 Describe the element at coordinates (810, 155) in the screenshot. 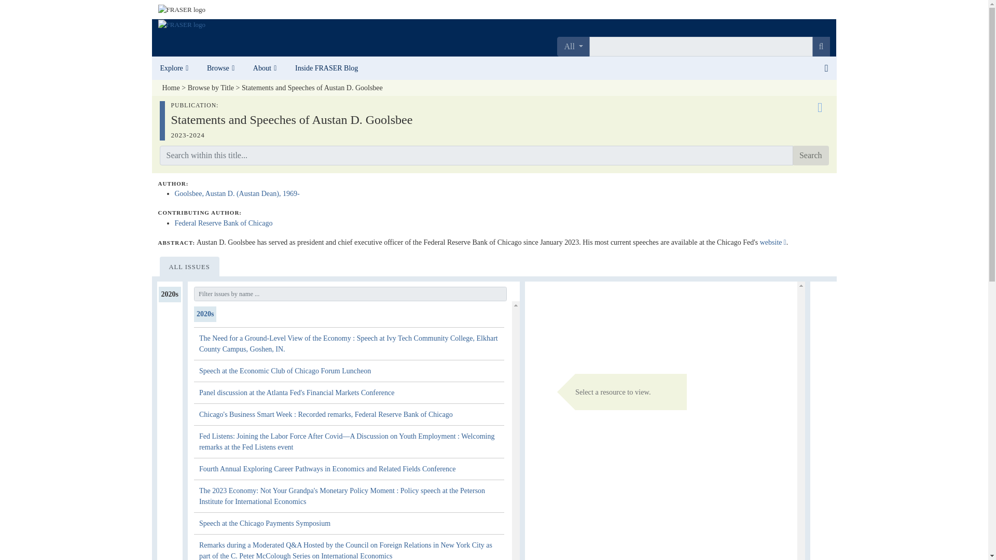

I see `Search` at that location.